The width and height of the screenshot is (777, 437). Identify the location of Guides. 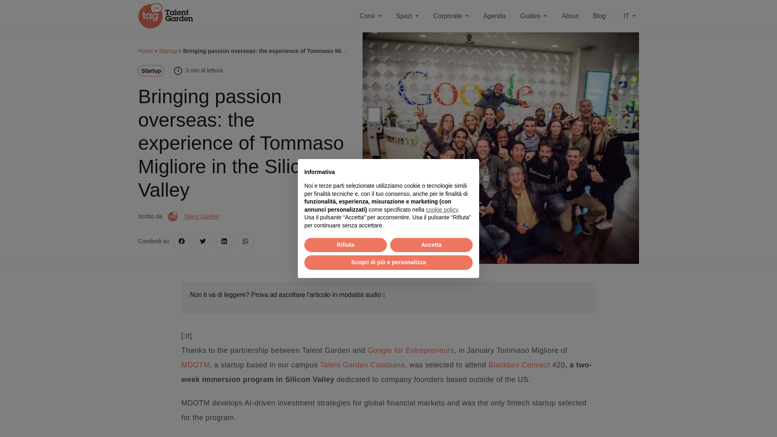
(533, 15).